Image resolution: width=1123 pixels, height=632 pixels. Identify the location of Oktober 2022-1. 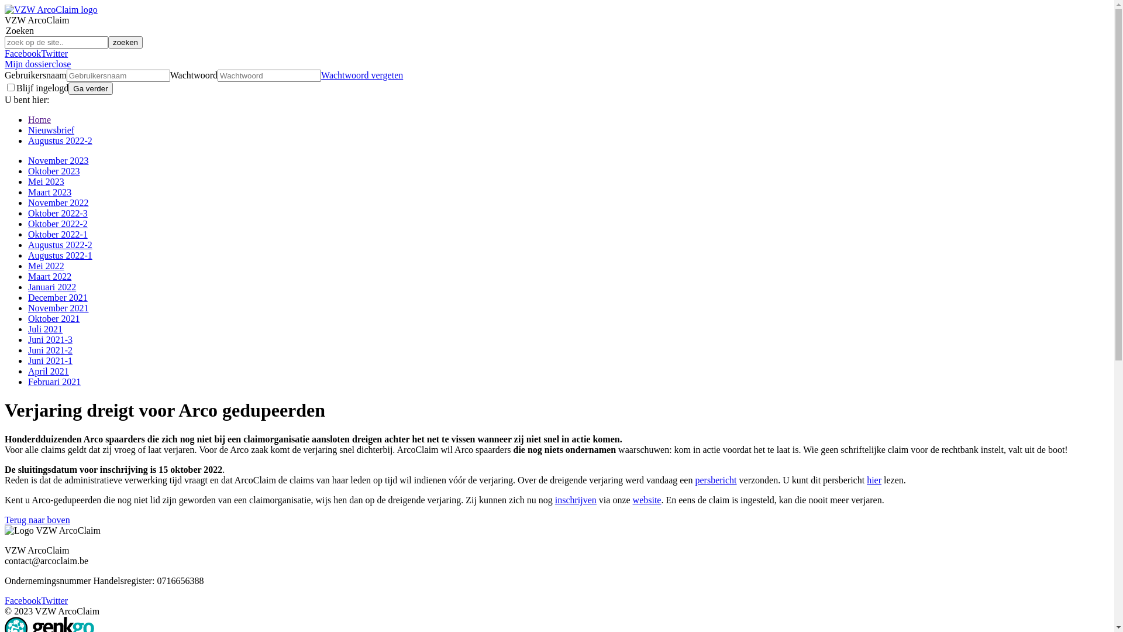
(58, 234).